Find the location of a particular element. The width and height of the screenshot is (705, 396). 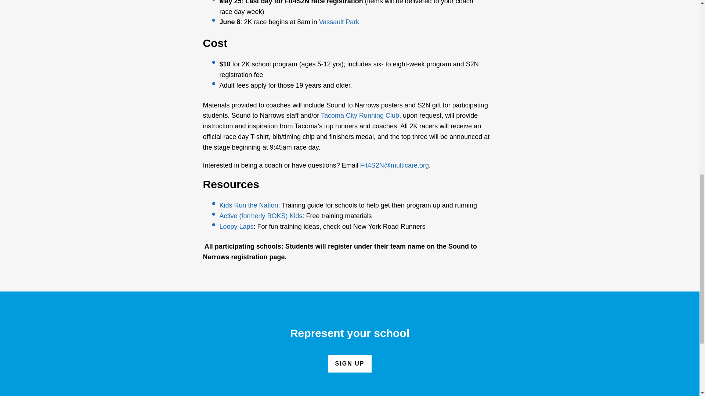

Tacoma City Running Club is located at coordinates (360, 115).